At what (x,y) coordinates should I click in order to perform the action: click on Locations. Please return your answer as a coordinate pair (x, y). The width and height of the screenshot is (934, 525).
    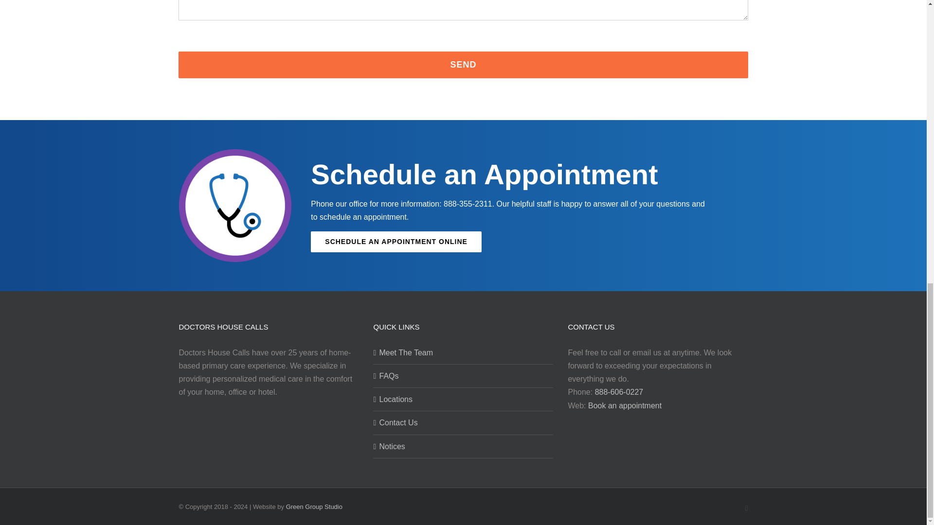
    Looking at the image, I should click on (464, 399).